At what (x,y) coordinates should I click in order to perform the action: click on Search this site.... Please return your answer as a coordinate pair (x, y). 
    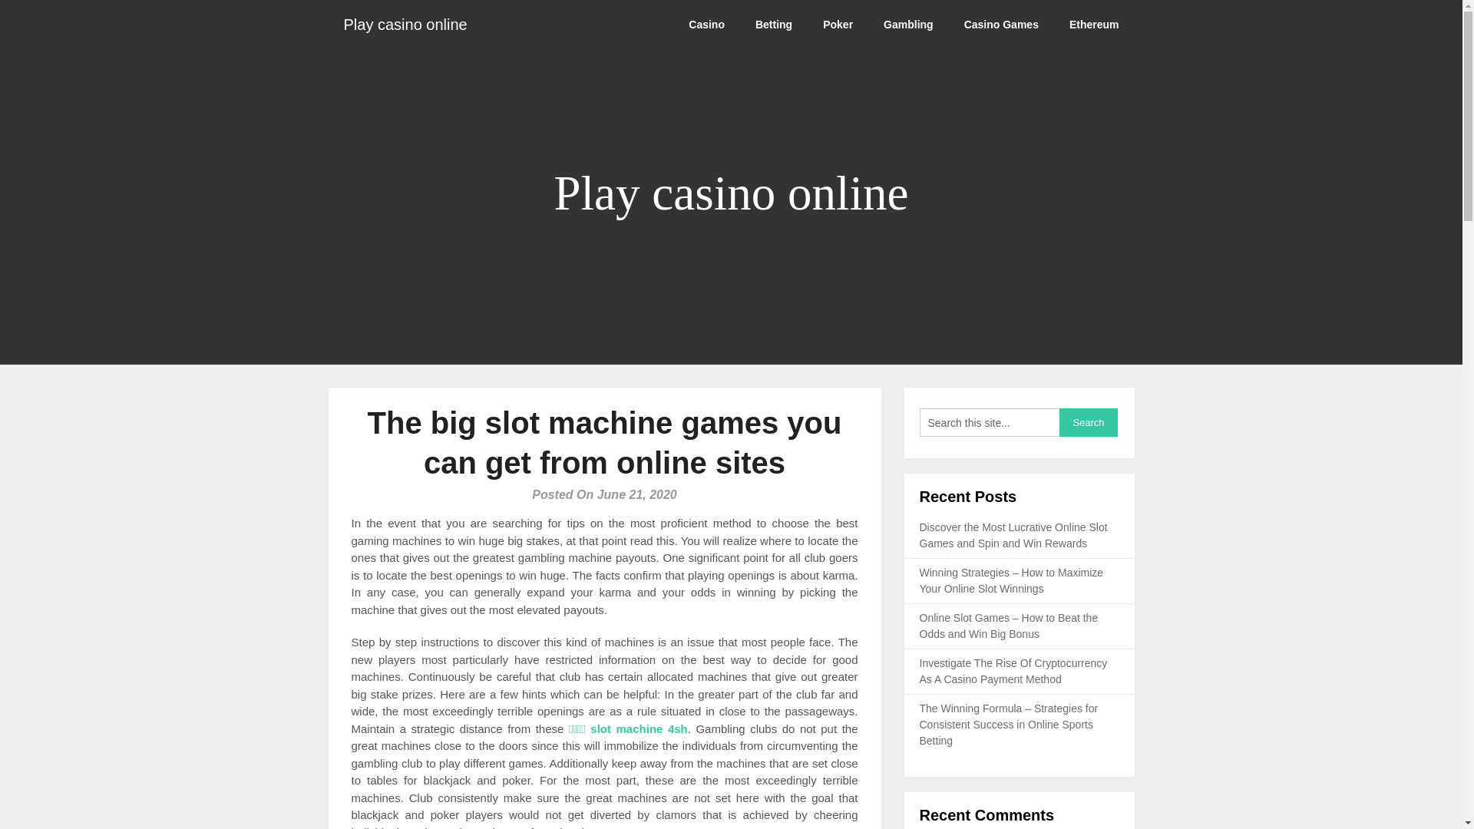
    Looking at the image, I should click on (990, 422).